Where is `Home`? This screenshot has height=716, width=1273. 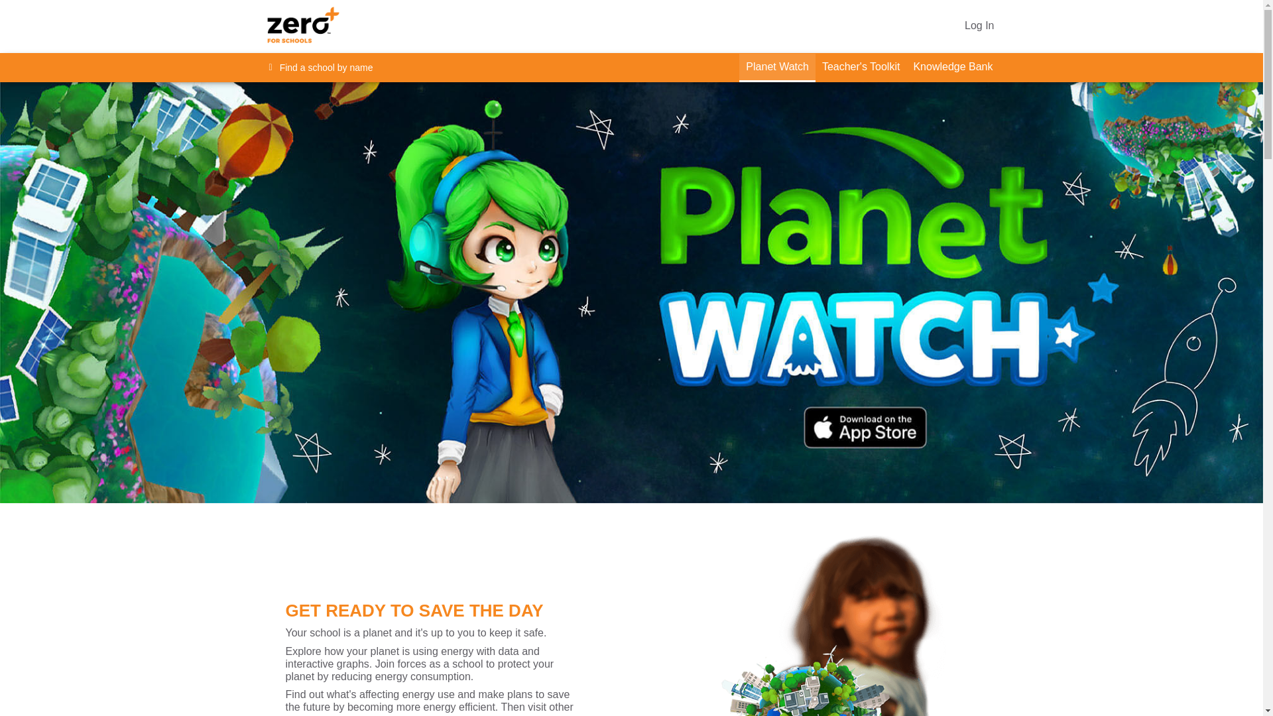
Home is located at coordinates (330, 27).